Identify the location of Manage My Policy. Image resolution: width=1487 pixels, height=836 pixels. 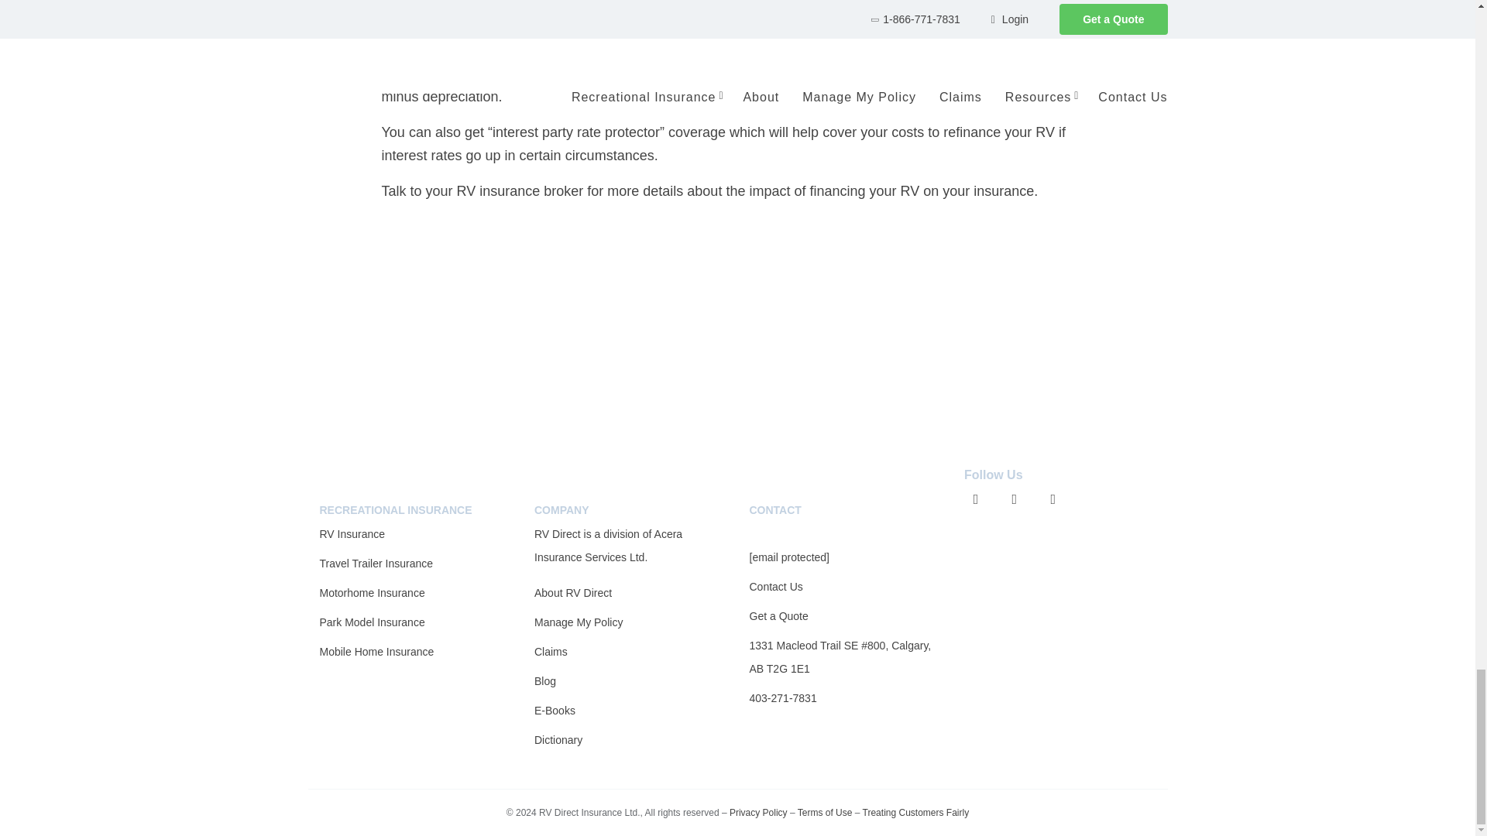
(578, 622).